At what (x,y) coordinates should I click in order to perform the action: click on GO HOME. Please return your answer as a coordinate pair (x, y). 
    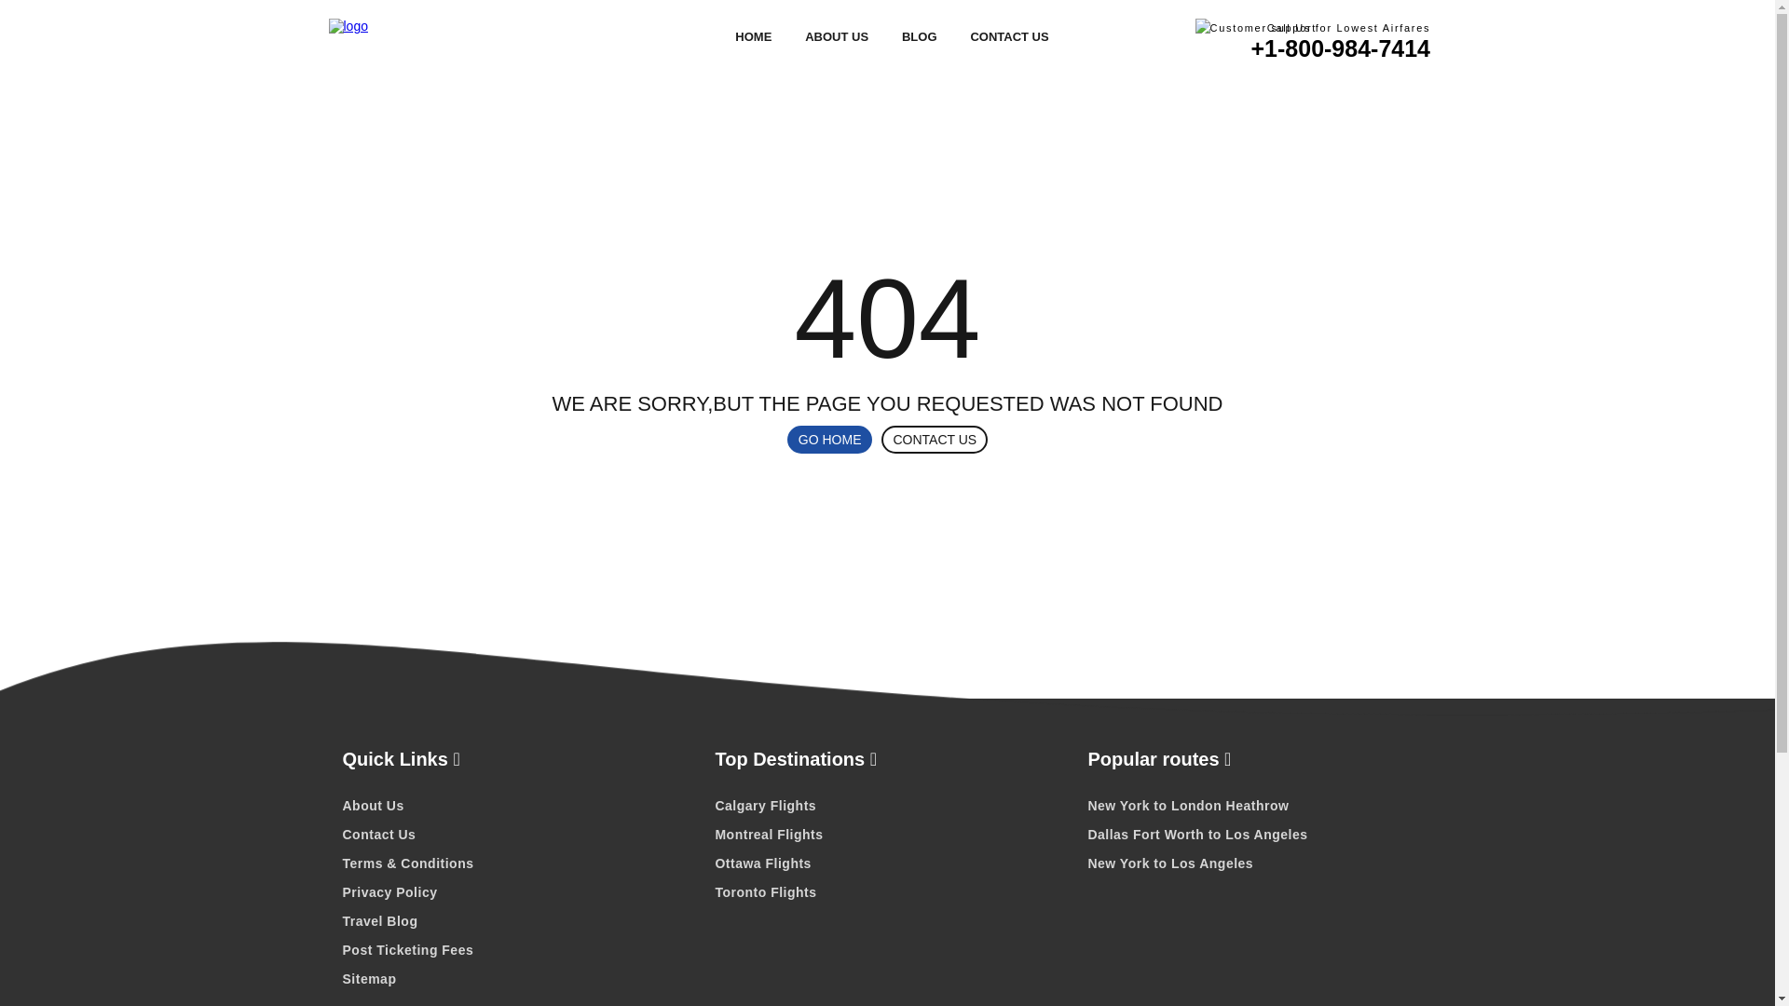
    Looking at the image, I should click on (829, 440).